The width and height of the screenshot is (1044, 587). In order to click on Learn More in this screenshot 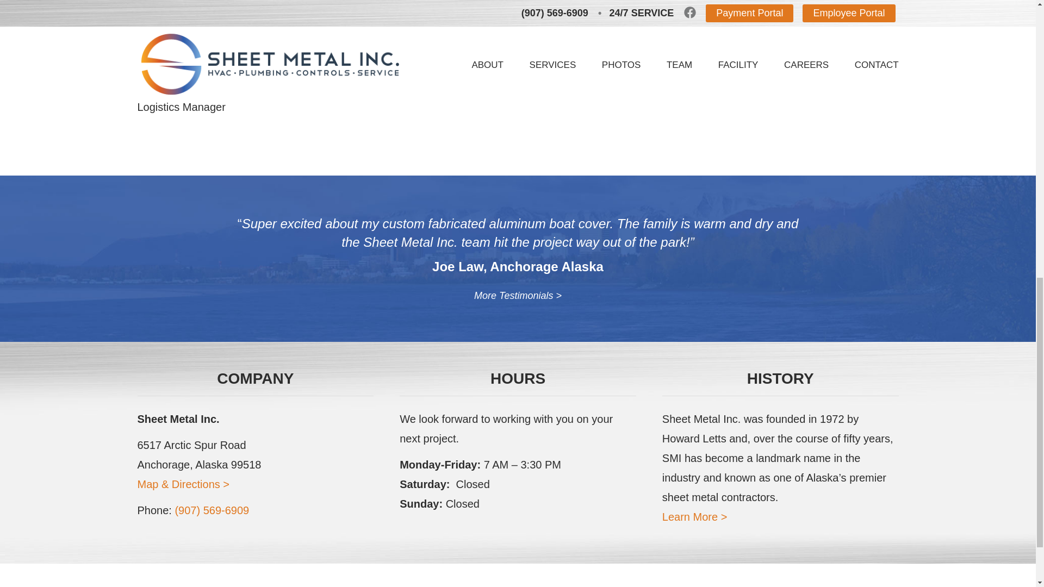, I will do `click(695, 516)`.